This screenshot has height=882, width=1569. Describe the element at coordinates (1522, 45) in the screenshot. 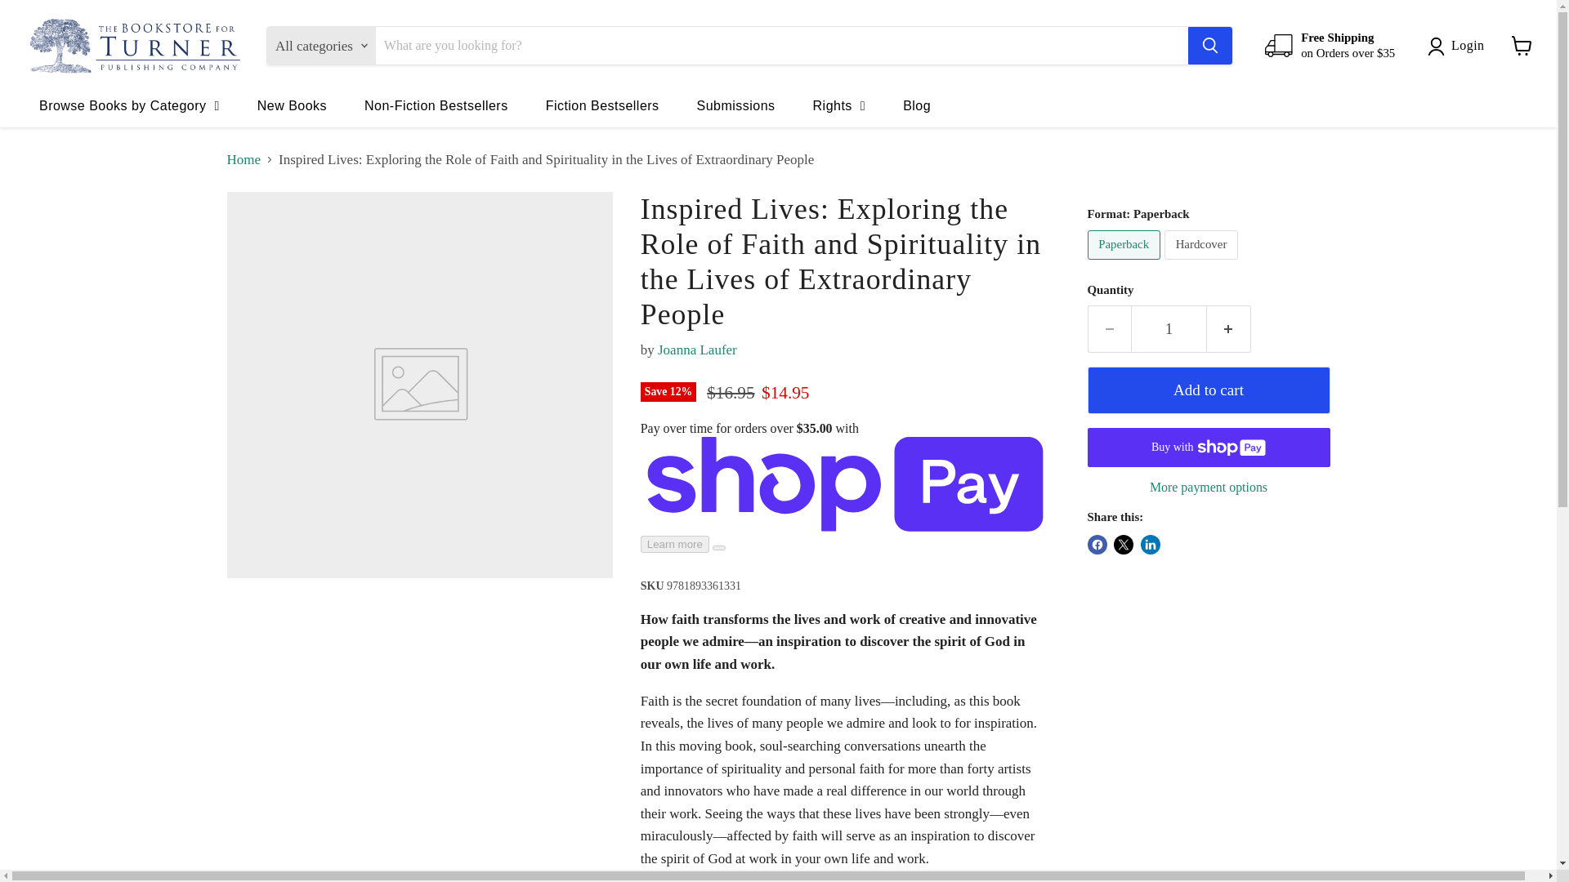

I see `View cart` at that location.